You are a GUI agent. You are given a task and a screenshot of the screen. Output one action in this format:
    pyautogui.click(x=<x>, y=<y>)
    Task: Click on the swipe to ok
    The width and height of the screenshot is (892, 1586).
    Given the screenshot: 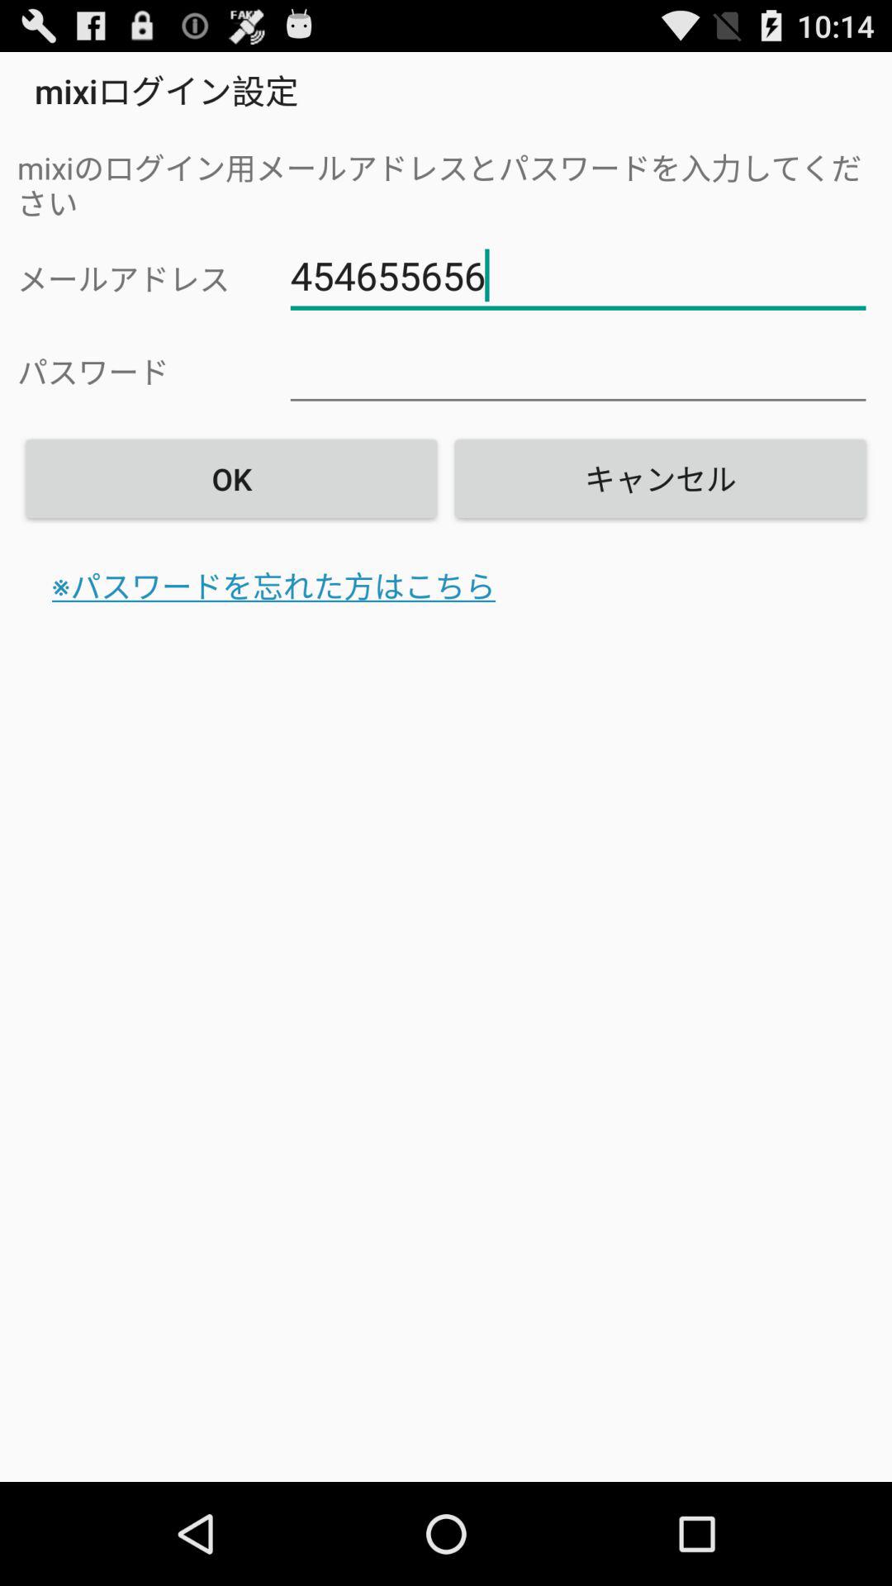 What is the action you would take?
    pyautogui.click(x=231, y=478)
    